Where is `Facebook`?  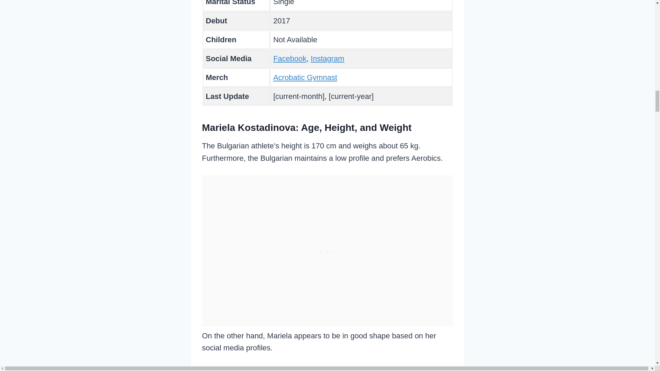 Facebook is located at coordinates (290, 58).